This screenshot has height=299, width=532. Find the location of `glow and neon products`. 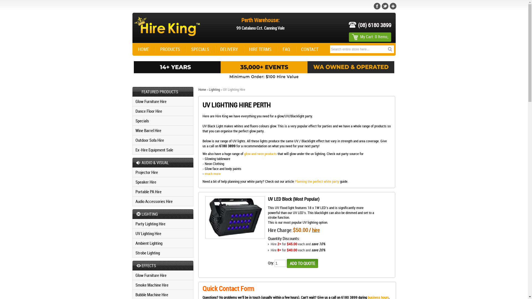

glow and neon products is located at coordinates (260, 154).